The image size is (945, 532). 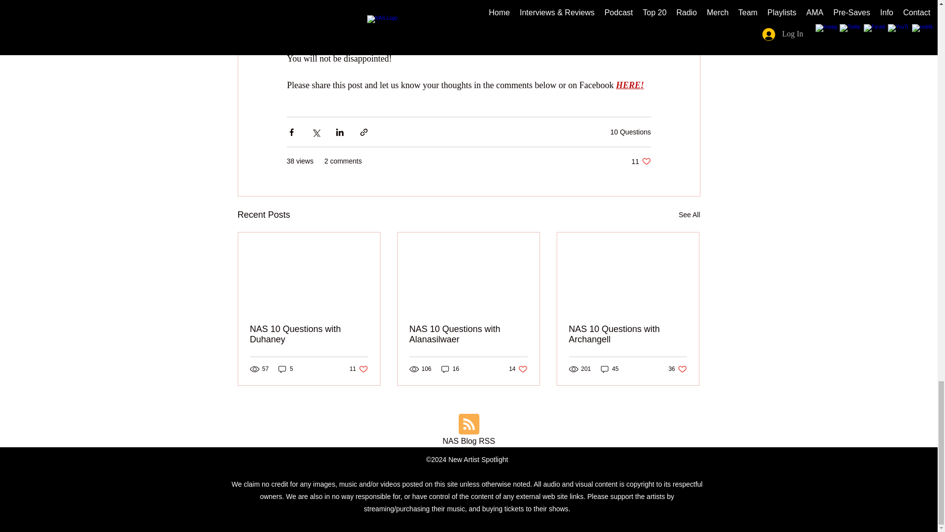 What do you see at coordinates (630, 85) in the screenshot?
I see `HERE!` at bounding box center [630, 85].